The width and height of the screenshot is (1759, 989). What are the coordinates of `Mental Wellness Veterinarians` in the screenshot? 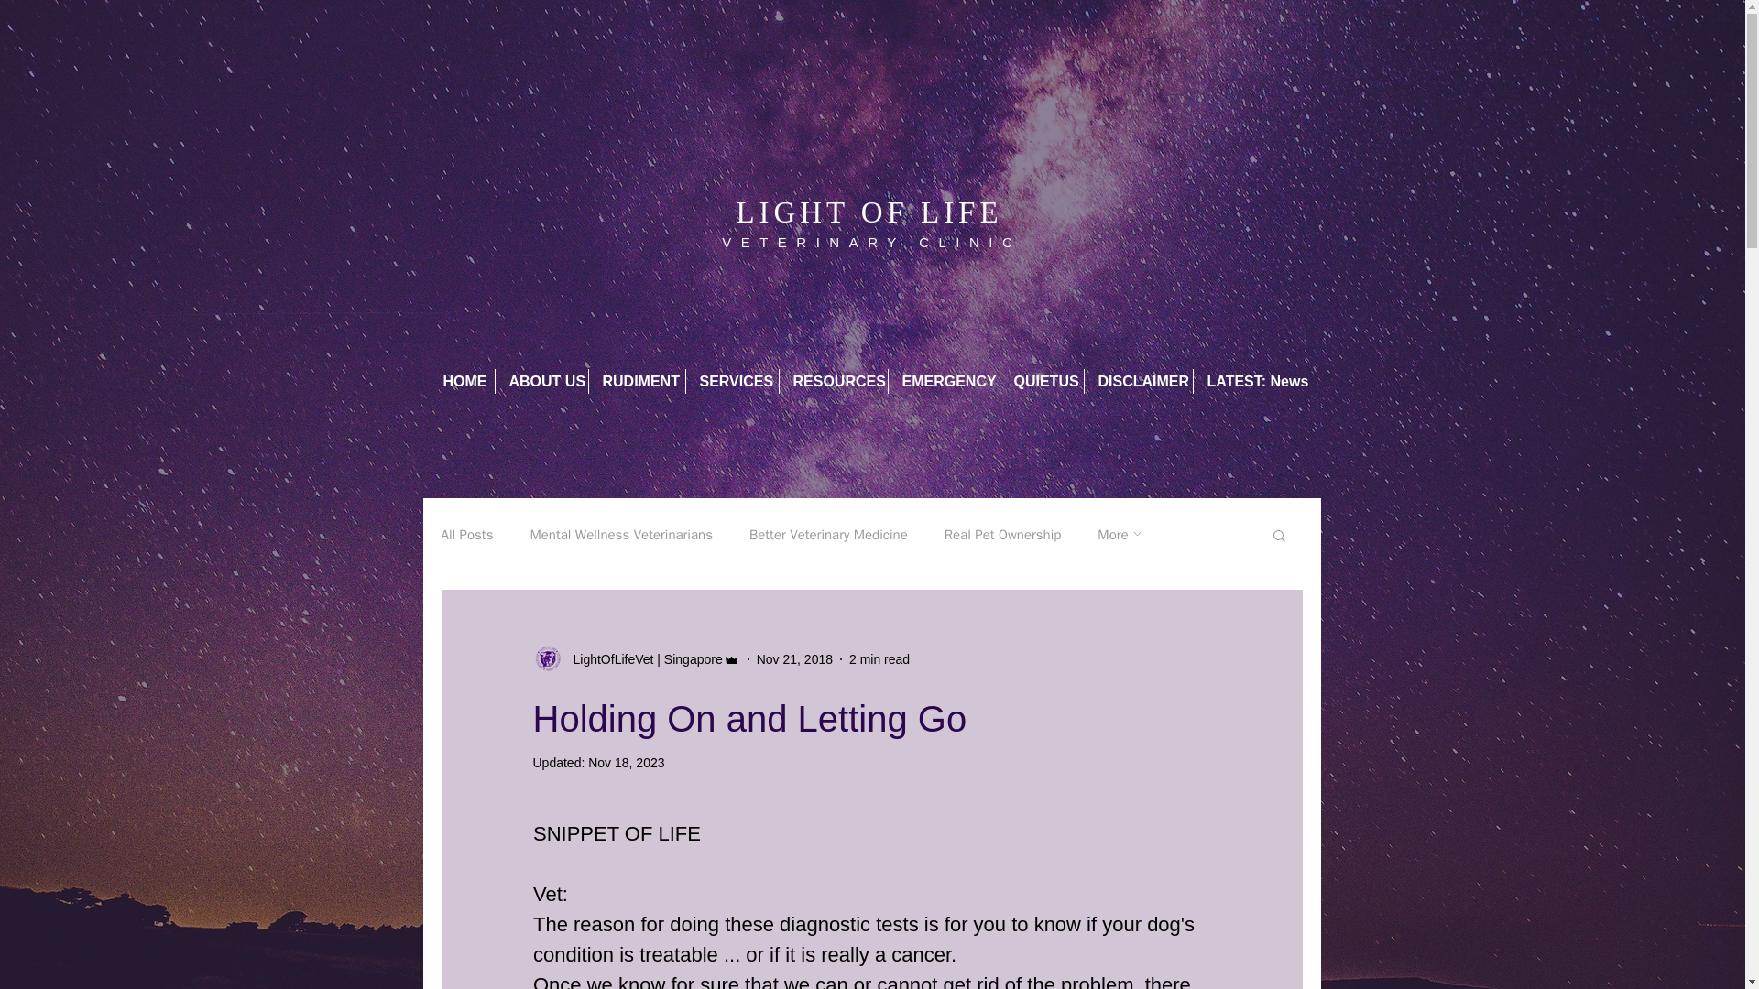 It's located at (620, 533).